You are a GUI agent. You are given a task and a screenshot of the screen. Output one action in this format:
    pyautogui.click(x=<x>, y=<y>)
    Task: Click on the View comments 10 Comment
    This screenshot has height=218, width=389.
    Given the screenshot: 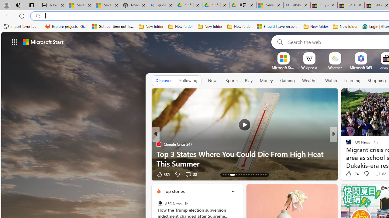 What is the action you would take?
    pyautogui.click(x=376, y=174)
    